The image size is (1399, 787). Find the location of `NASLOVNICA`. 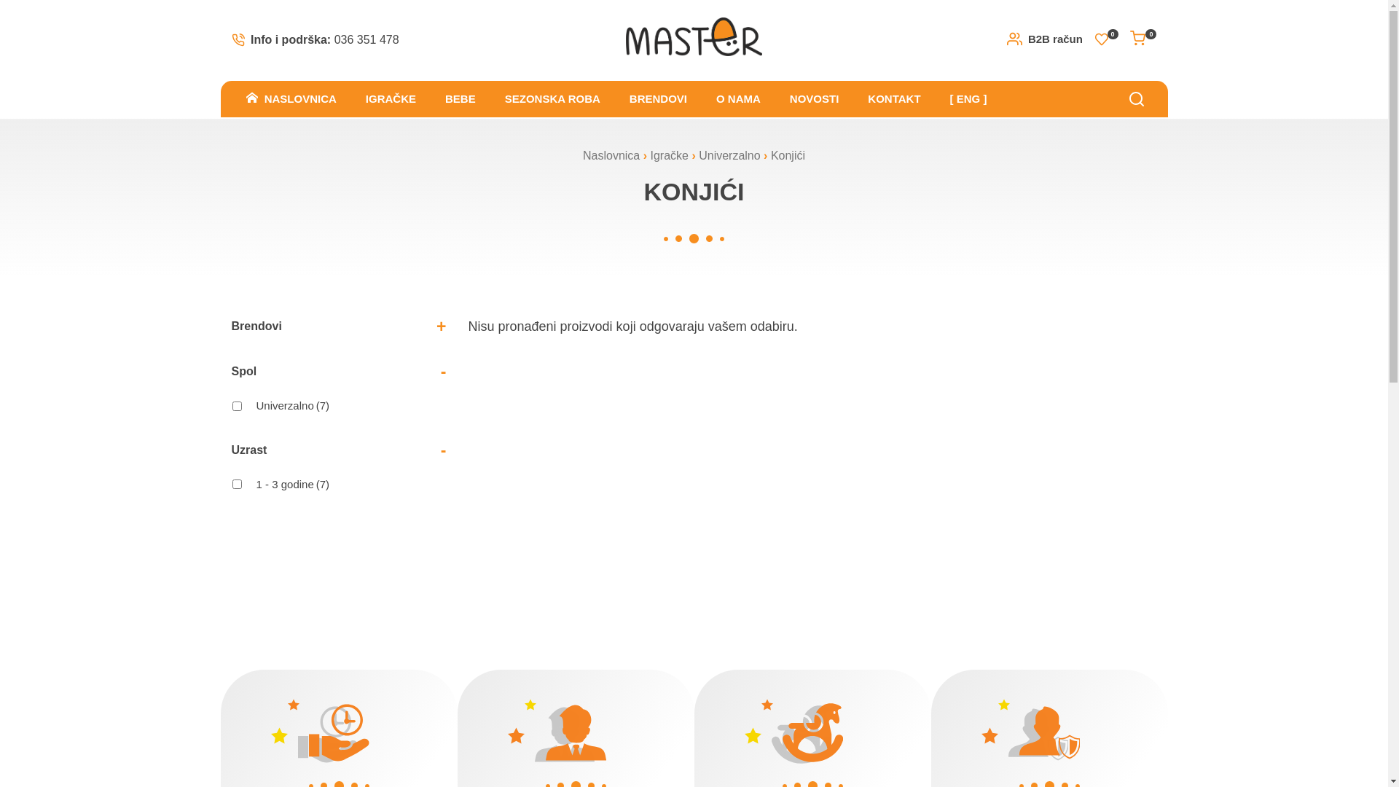

NASLOVNICA is located at coordinates (291, 99).